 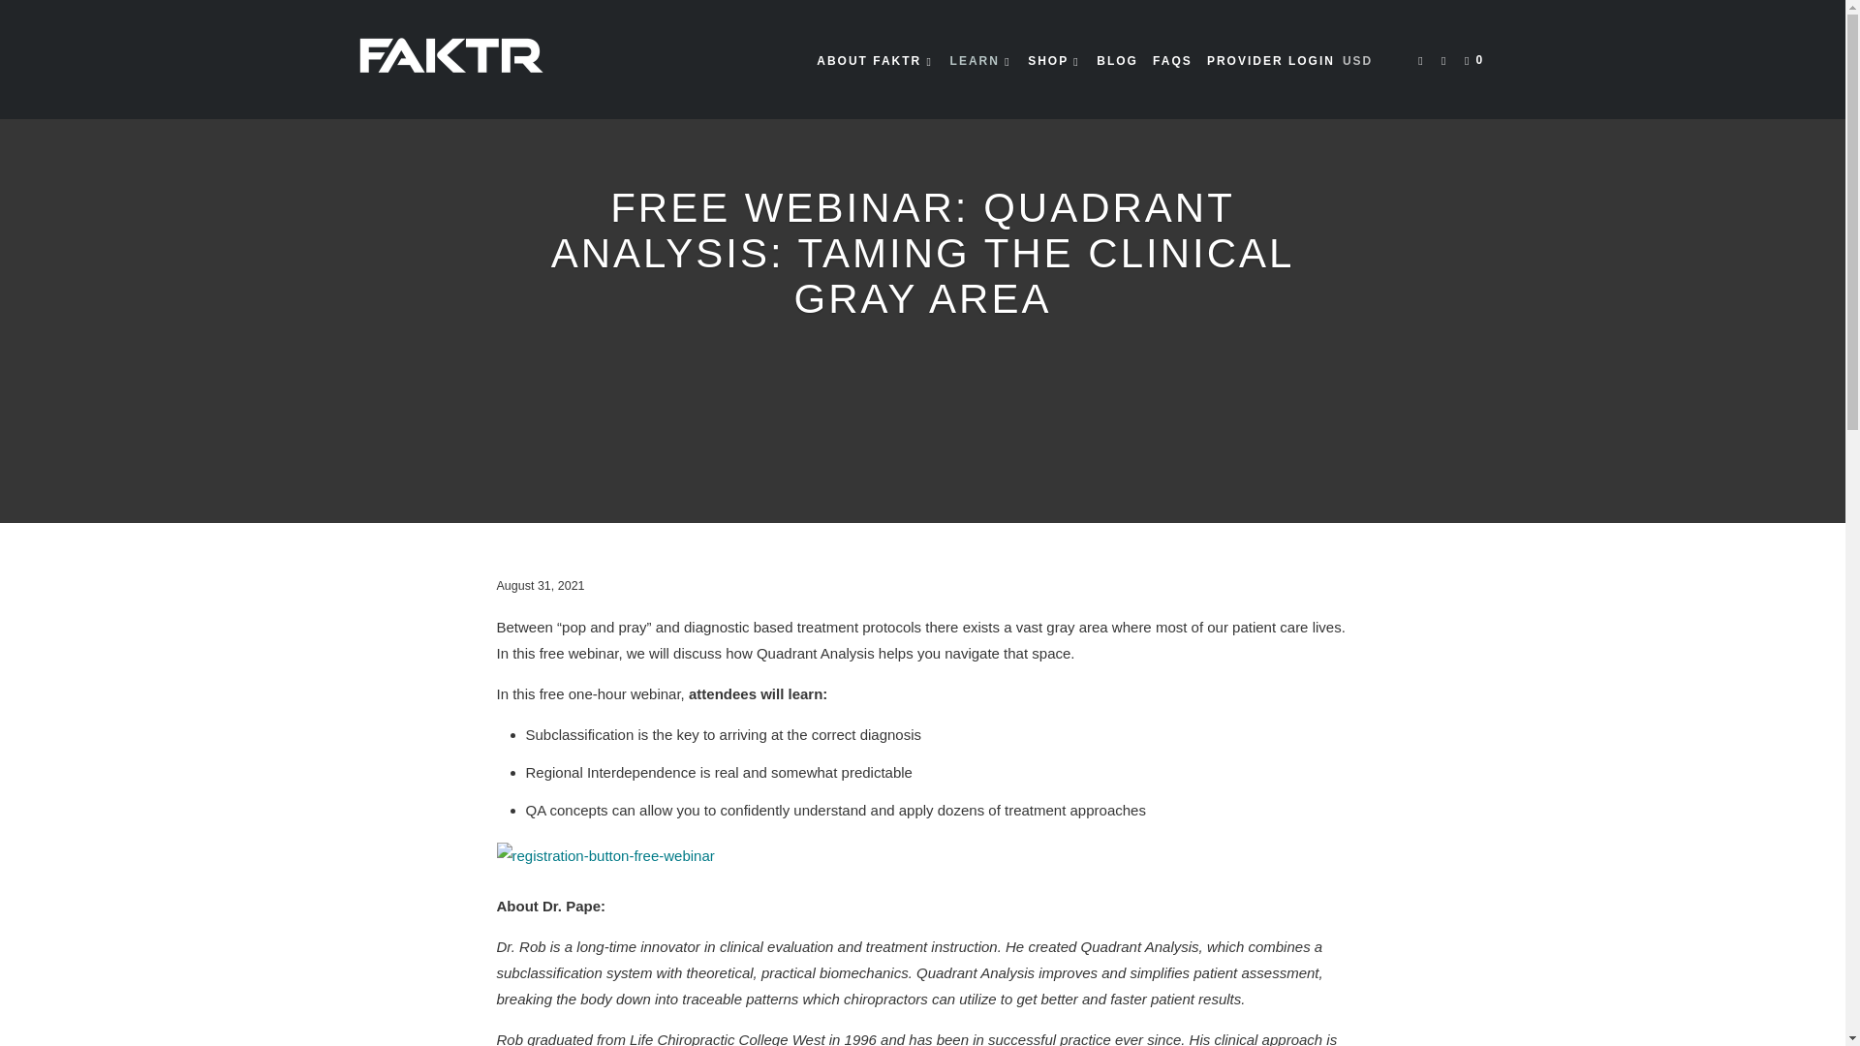 I want to click on ABOUT FAKTR, so click(x=876, y=60).